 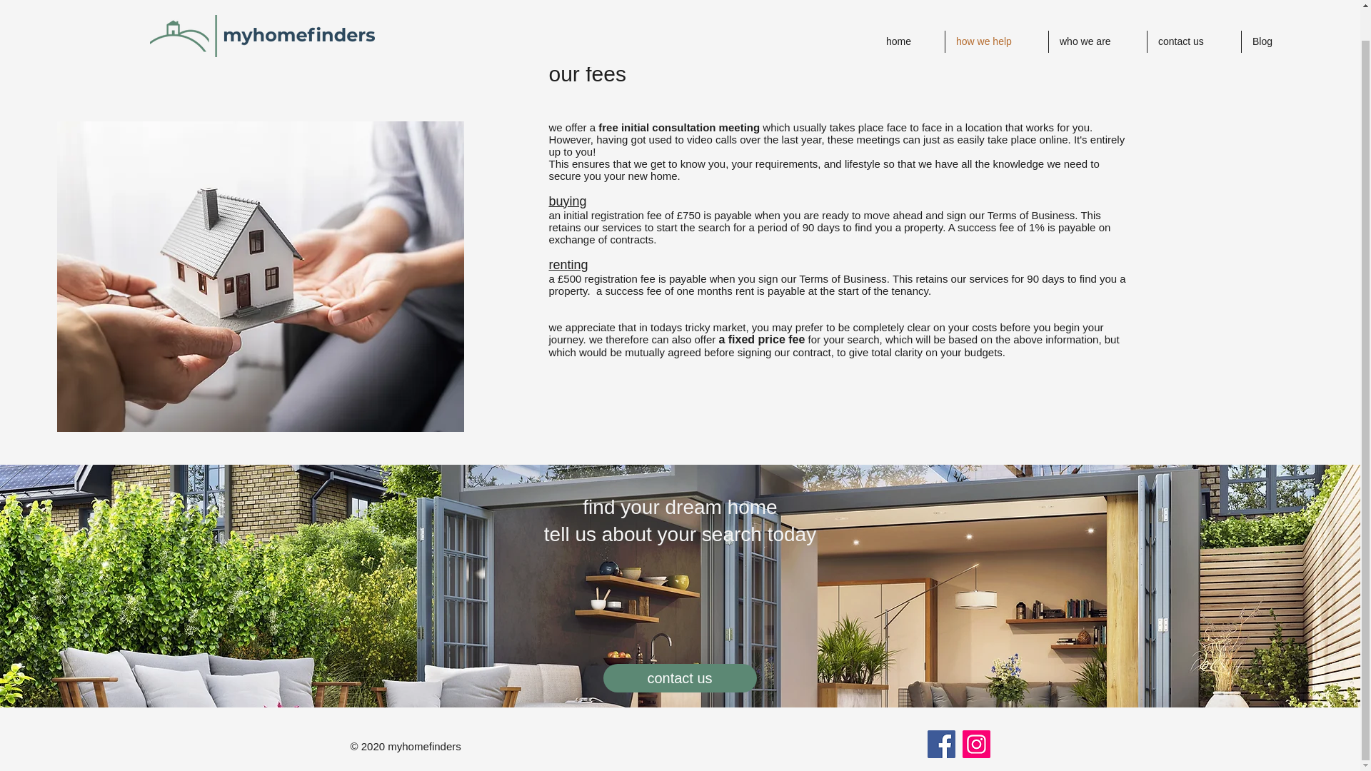 I want to click on contact us, so click(x=680, y=677).